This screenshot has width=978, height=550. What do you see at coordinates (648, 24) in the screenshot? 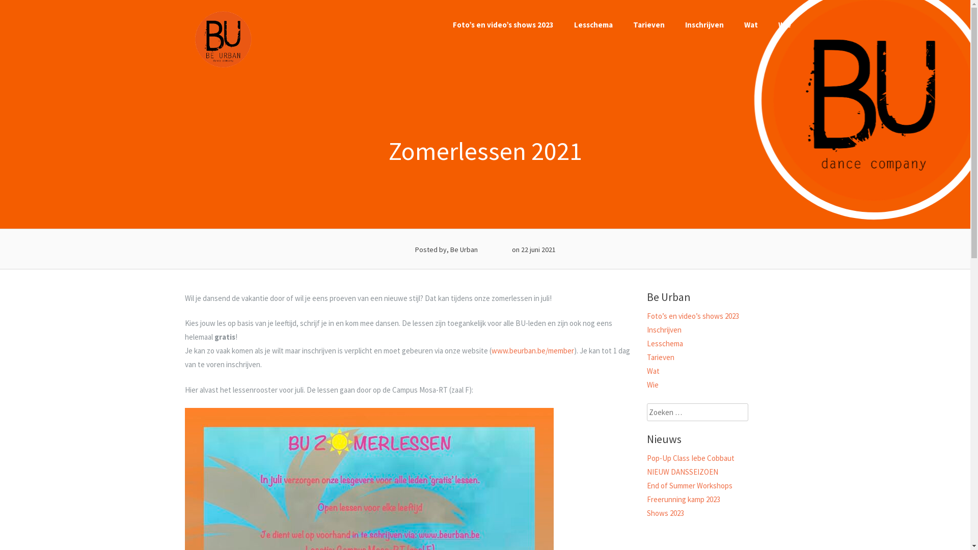
I see `Tarieven` at bounding box center [648, 24].